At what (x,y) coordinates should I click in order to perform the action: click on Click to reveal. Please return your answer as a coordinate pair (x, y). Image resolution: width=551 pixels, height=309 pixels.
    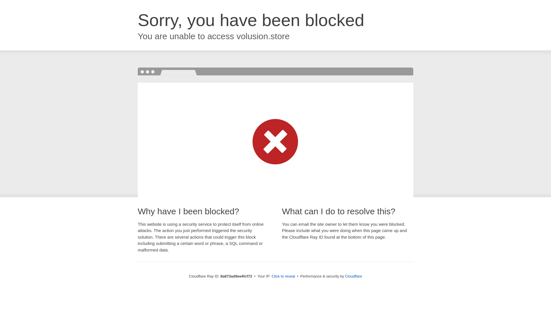
    Looking at the image, I should click on (283, 276).